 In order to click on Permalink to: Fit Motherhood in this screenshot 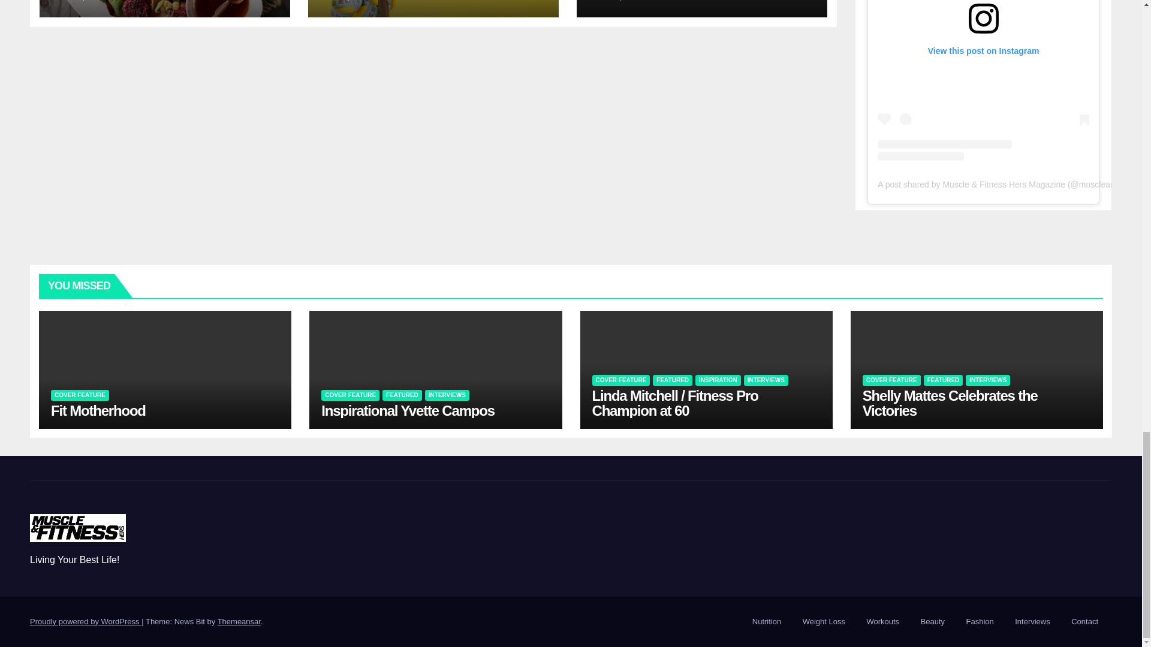, I will do `click(98, 410)`.